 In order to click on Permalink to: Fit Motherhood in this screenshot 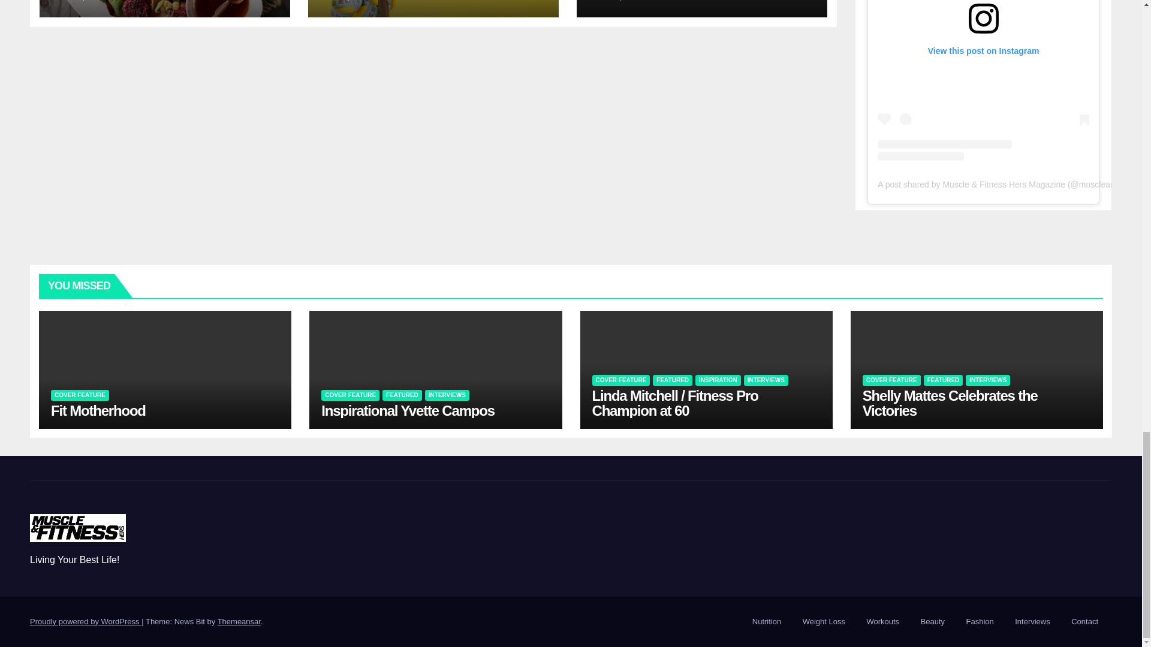, I will do `click(98, 410)`.